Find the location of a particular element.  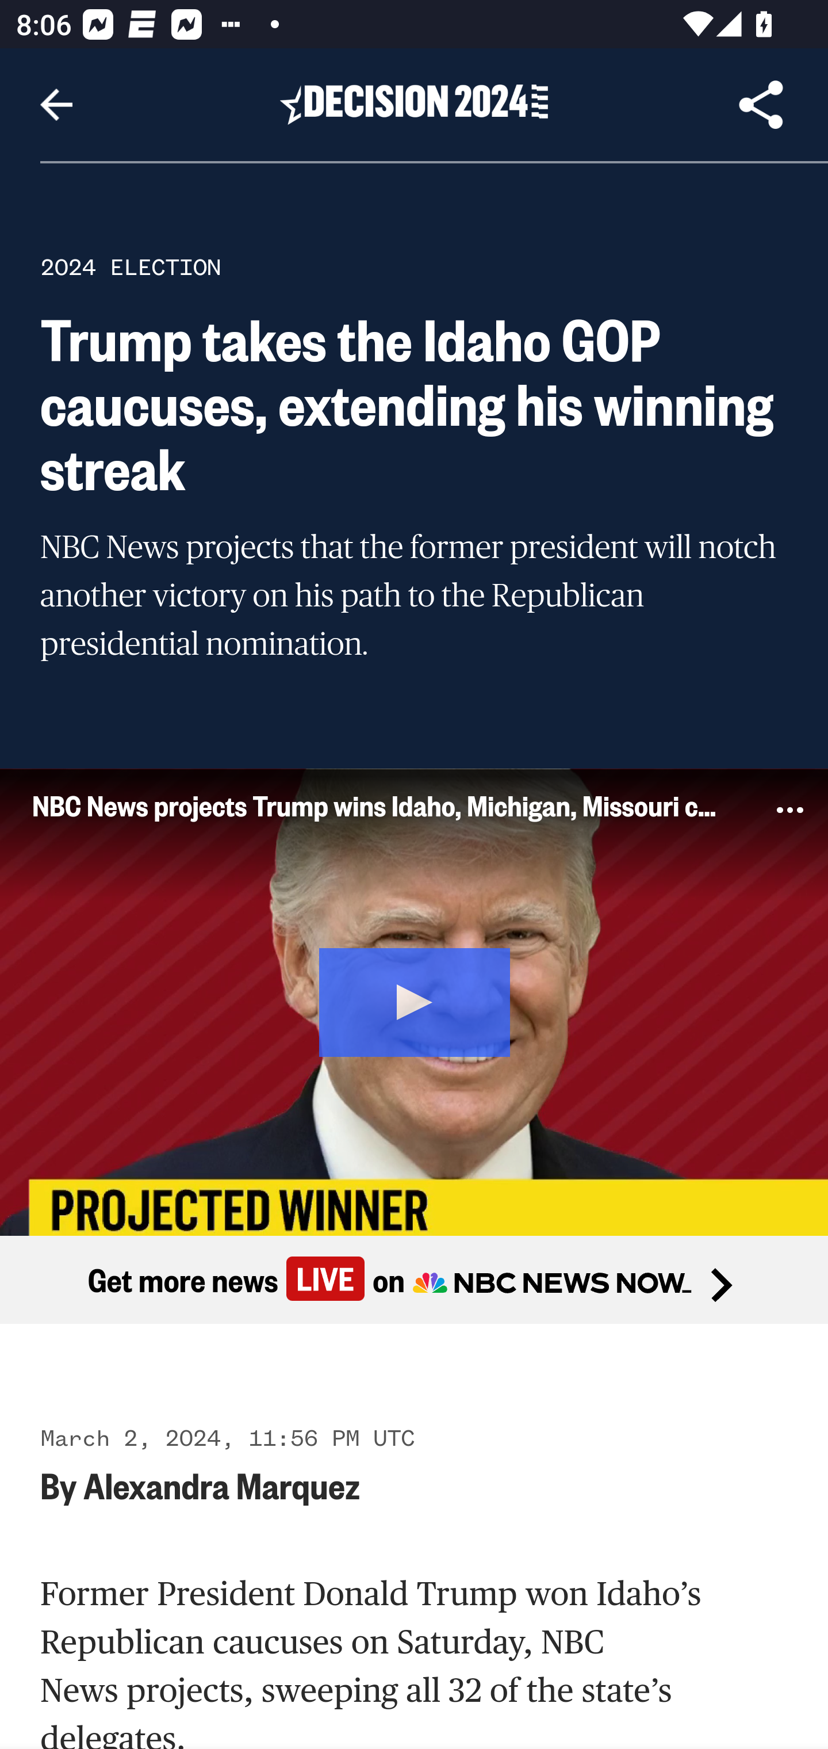

Get more news Live on Get more news Live on is located at coordinates (414, 1280).